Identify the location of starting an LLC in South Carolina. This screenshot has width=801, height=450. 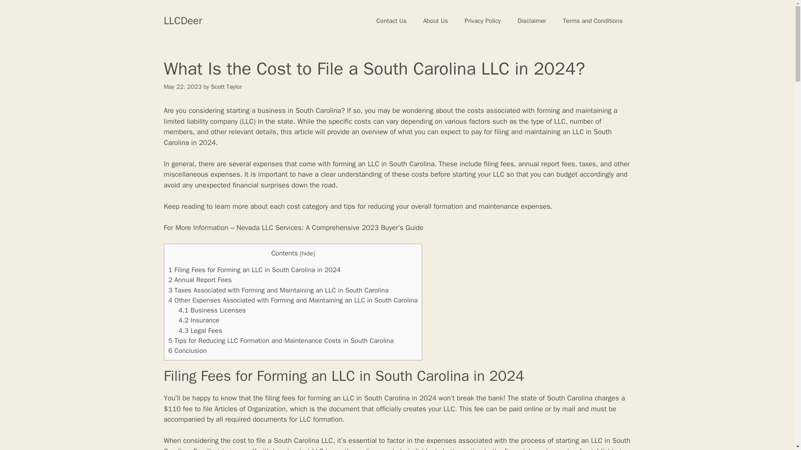
(396, 443).